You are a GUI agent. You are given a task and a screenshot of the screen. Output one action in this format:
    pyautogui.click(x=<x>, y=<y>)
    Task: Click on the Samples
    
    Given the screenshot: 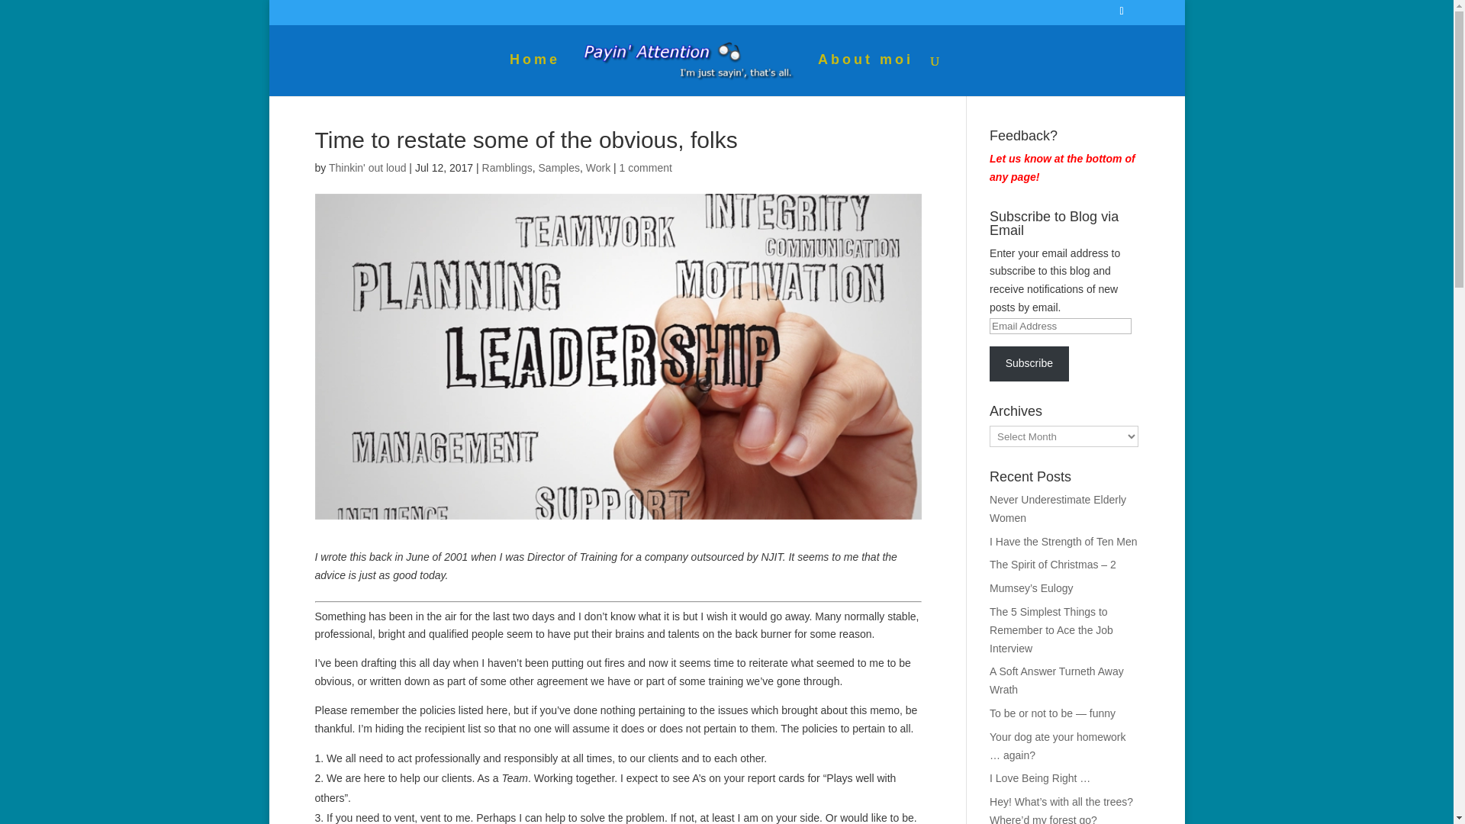 What is the action you would take?
    pyautogui.click(x=559, y=167)
    